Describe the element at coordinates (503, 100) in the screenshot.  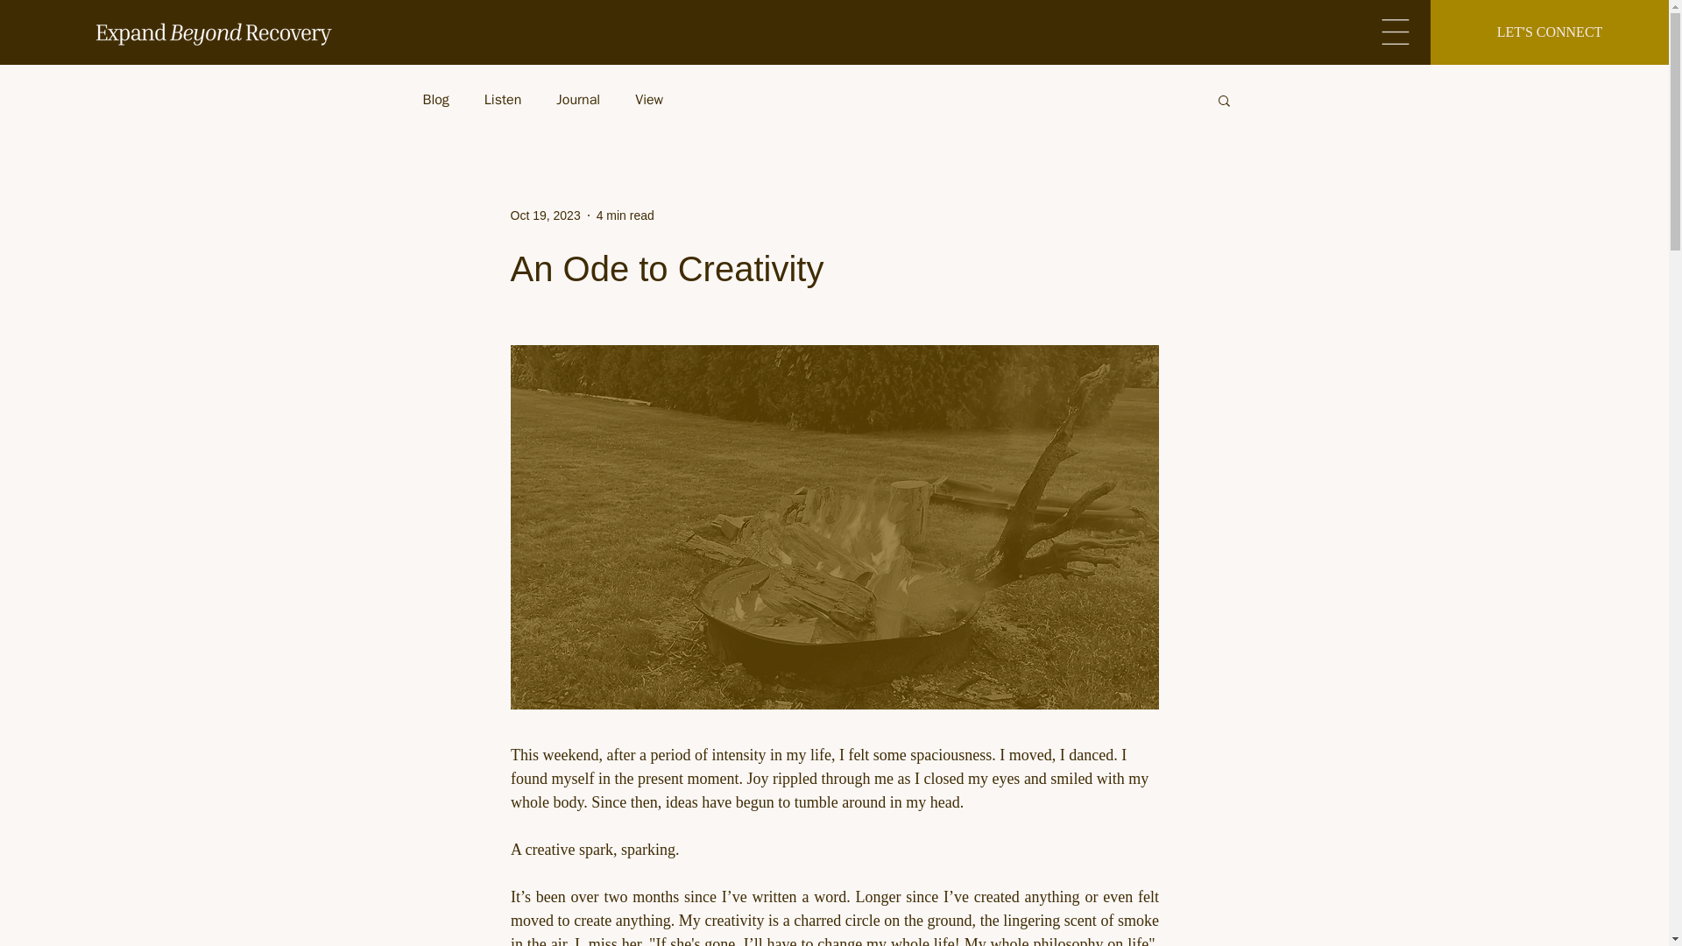
I see `Listen` at that location.